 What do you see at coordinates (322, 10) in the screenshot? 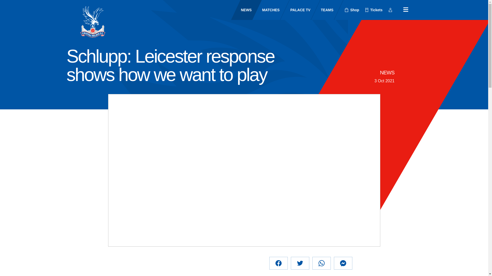
I see `TEAMS` at bounding box center [322, 10].